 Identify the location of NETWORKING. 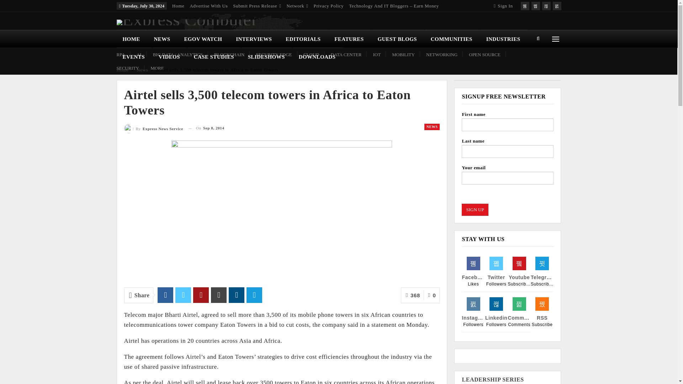
(442, 54).